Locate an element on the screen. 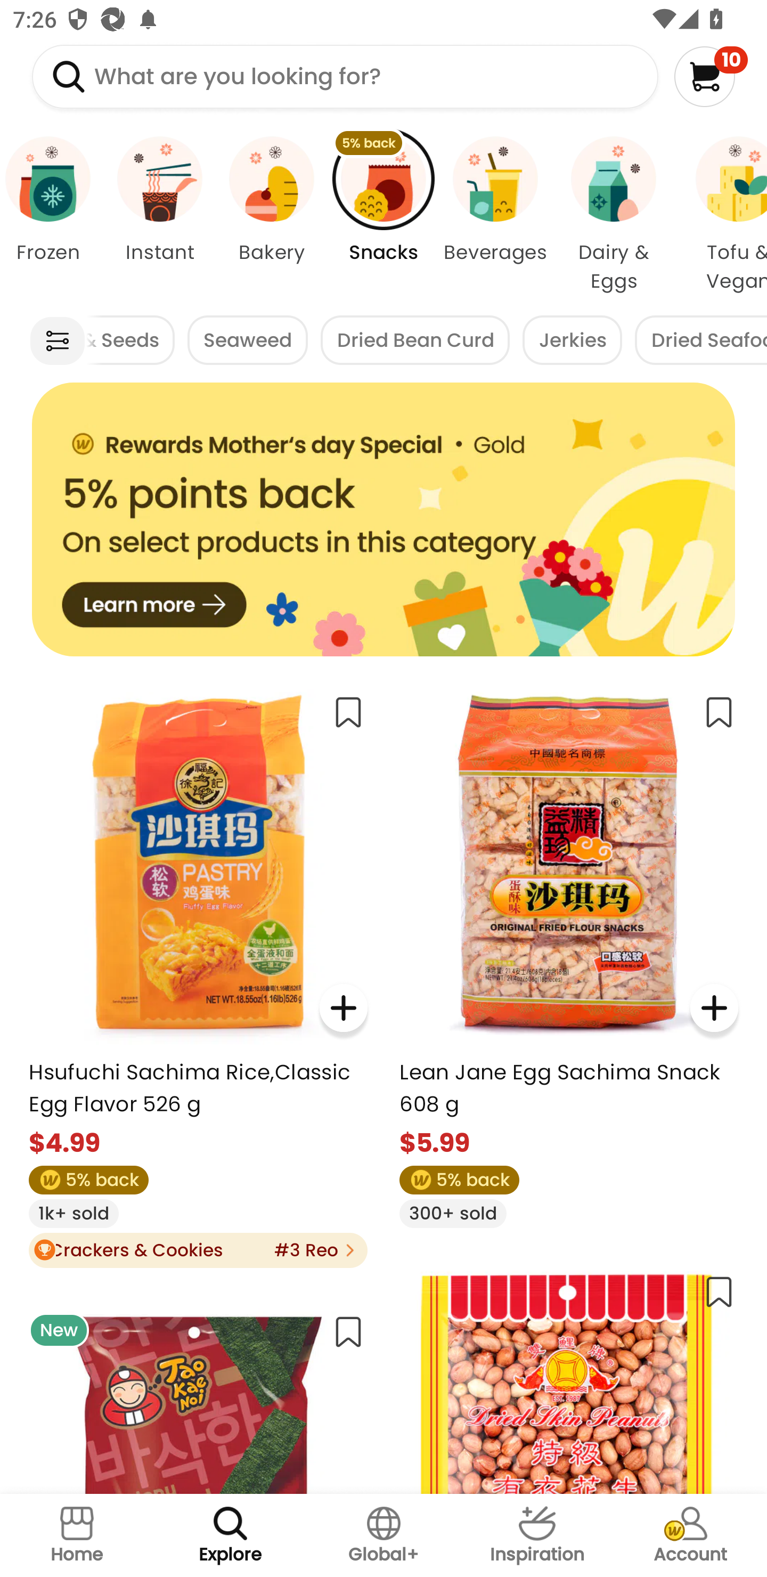 The image size is (767, 1577). Explore is located at coordinates (230, 1535).